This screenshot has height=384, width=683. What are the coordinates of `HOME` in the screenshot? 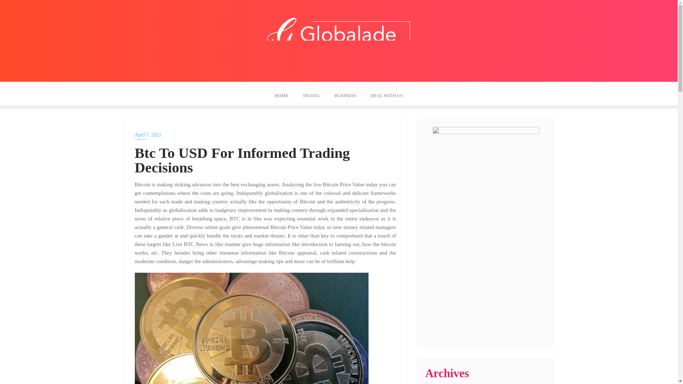 It's located at (281, 94).